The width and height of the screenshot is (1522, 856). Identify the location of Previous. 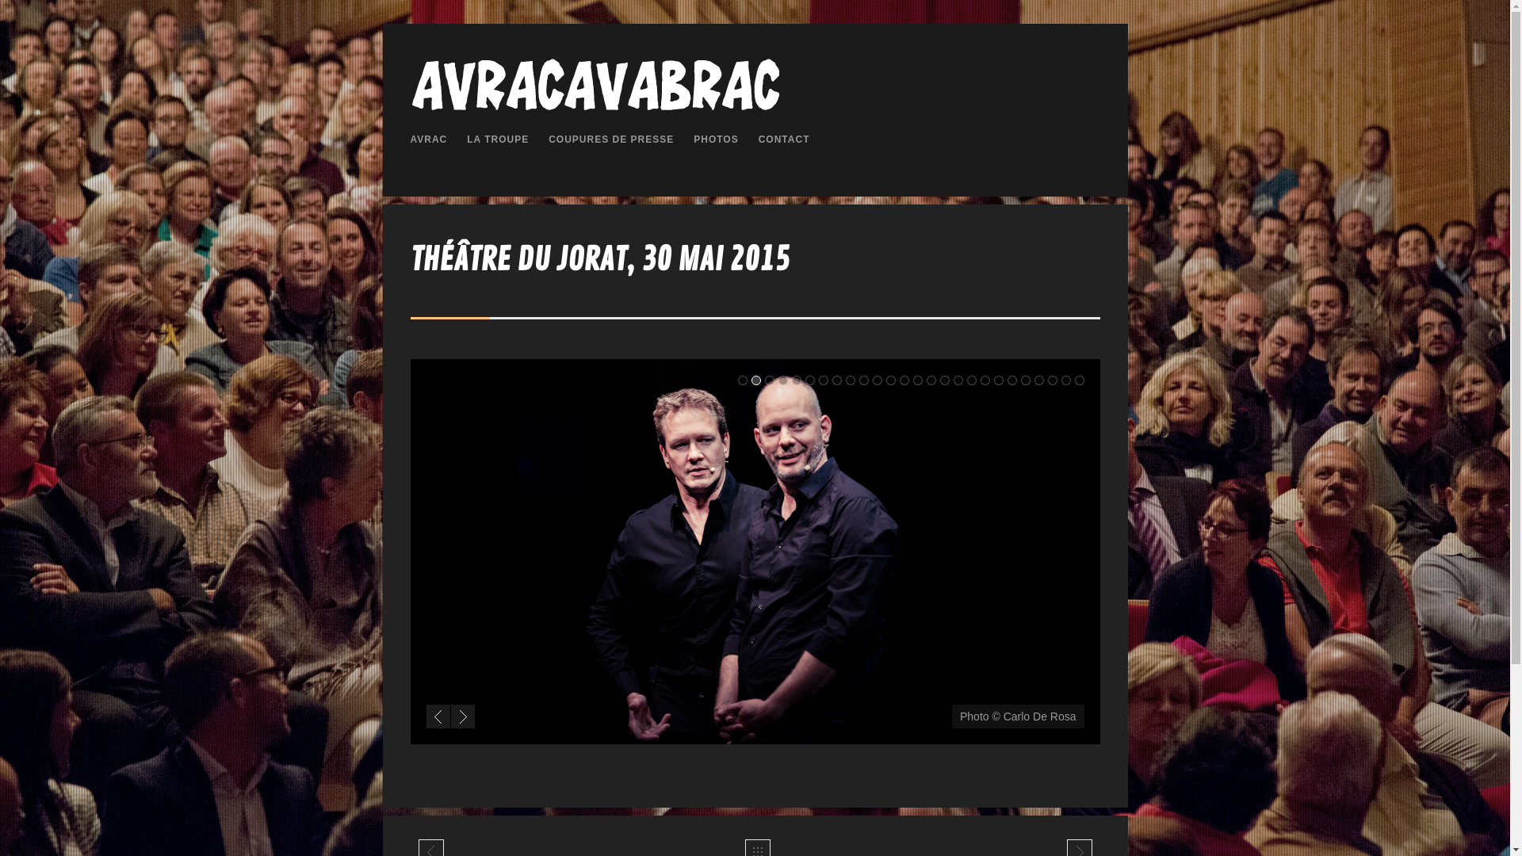
(438, 717).